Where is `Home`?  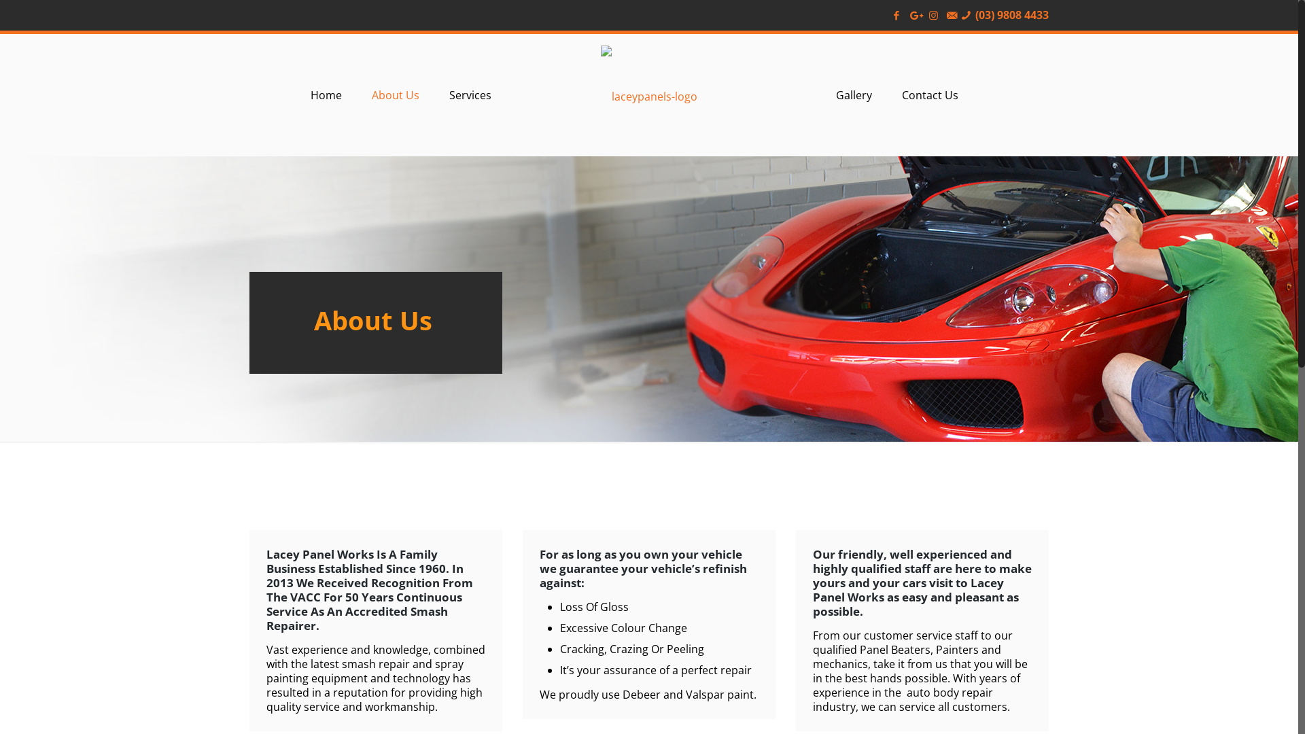 Home is located at coordinates (326, 95).